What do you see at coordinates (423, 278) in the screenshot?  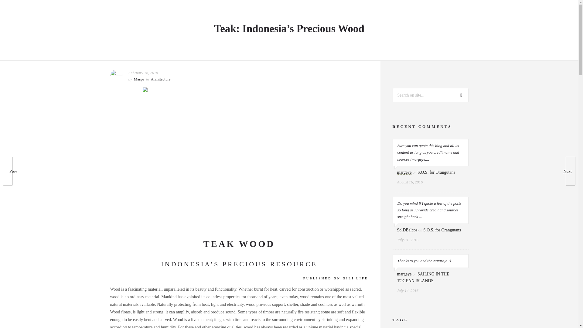 I see `SAILING IN THE TOGEAN ISLANDS` at bounding box center [423, 278].